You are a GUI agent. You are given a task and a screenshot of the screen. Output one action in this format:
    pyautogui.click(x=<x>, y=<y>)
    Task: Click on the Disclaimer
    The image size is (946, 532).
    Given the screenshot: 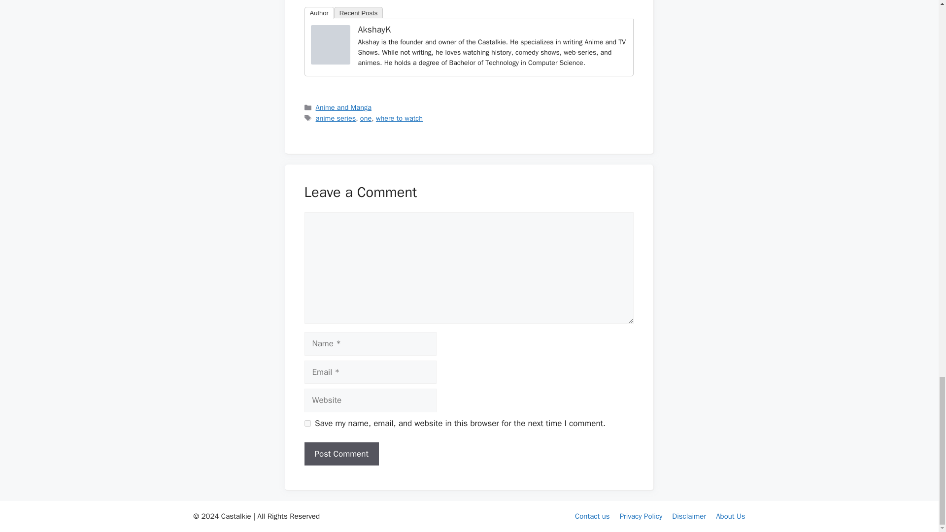 What is the action you would take?
    pyautogui.click(x=689, y=516)
    